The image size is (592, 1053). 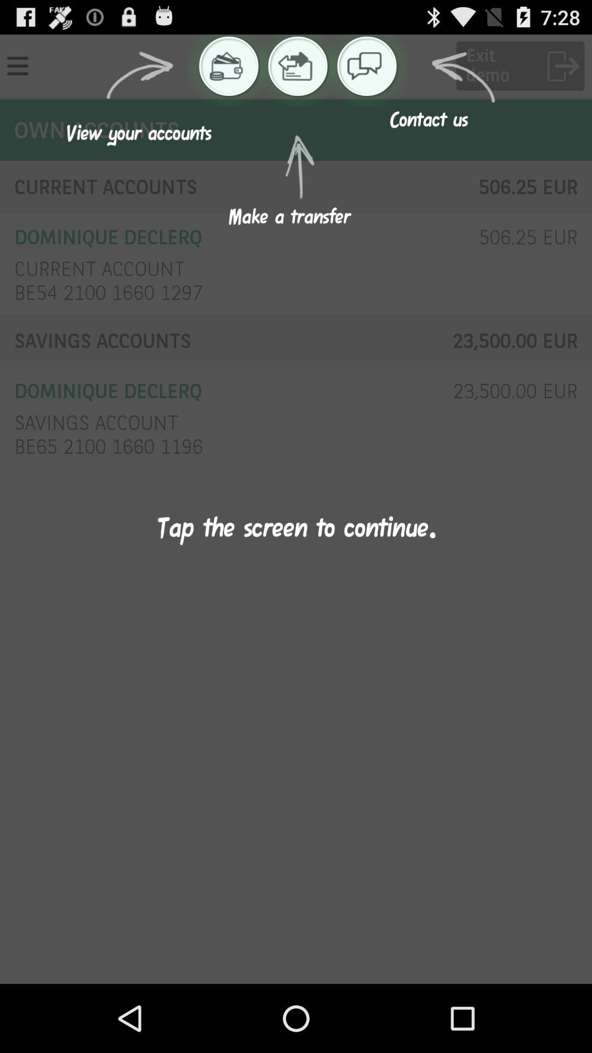 What do you see at coordinates (295, 66) in the screenshot?
I see `click on the icon which is left to chat` at bounding box center [295, 66].